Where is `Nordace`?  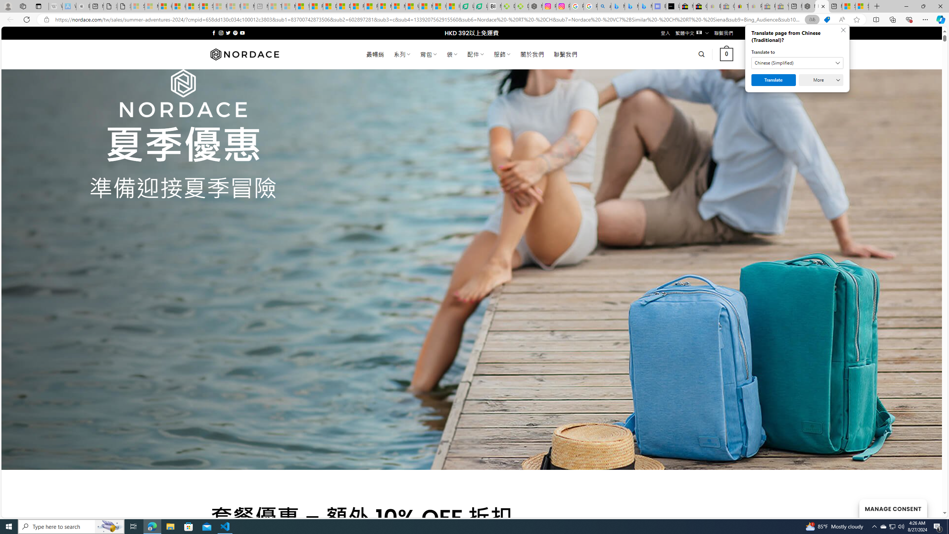
Nordace is located at coordinates (244, 54).